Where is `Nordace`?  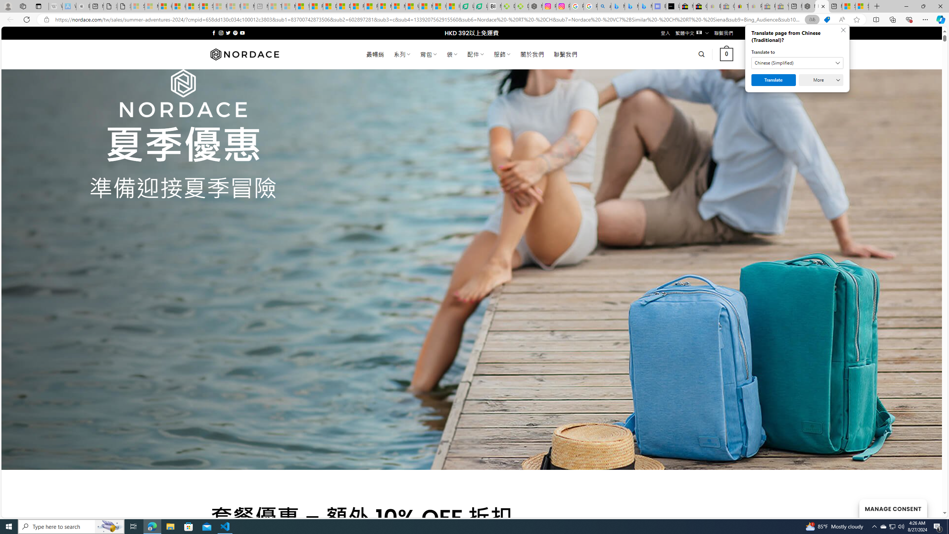
Nordace is located at coordinates (244, 54).